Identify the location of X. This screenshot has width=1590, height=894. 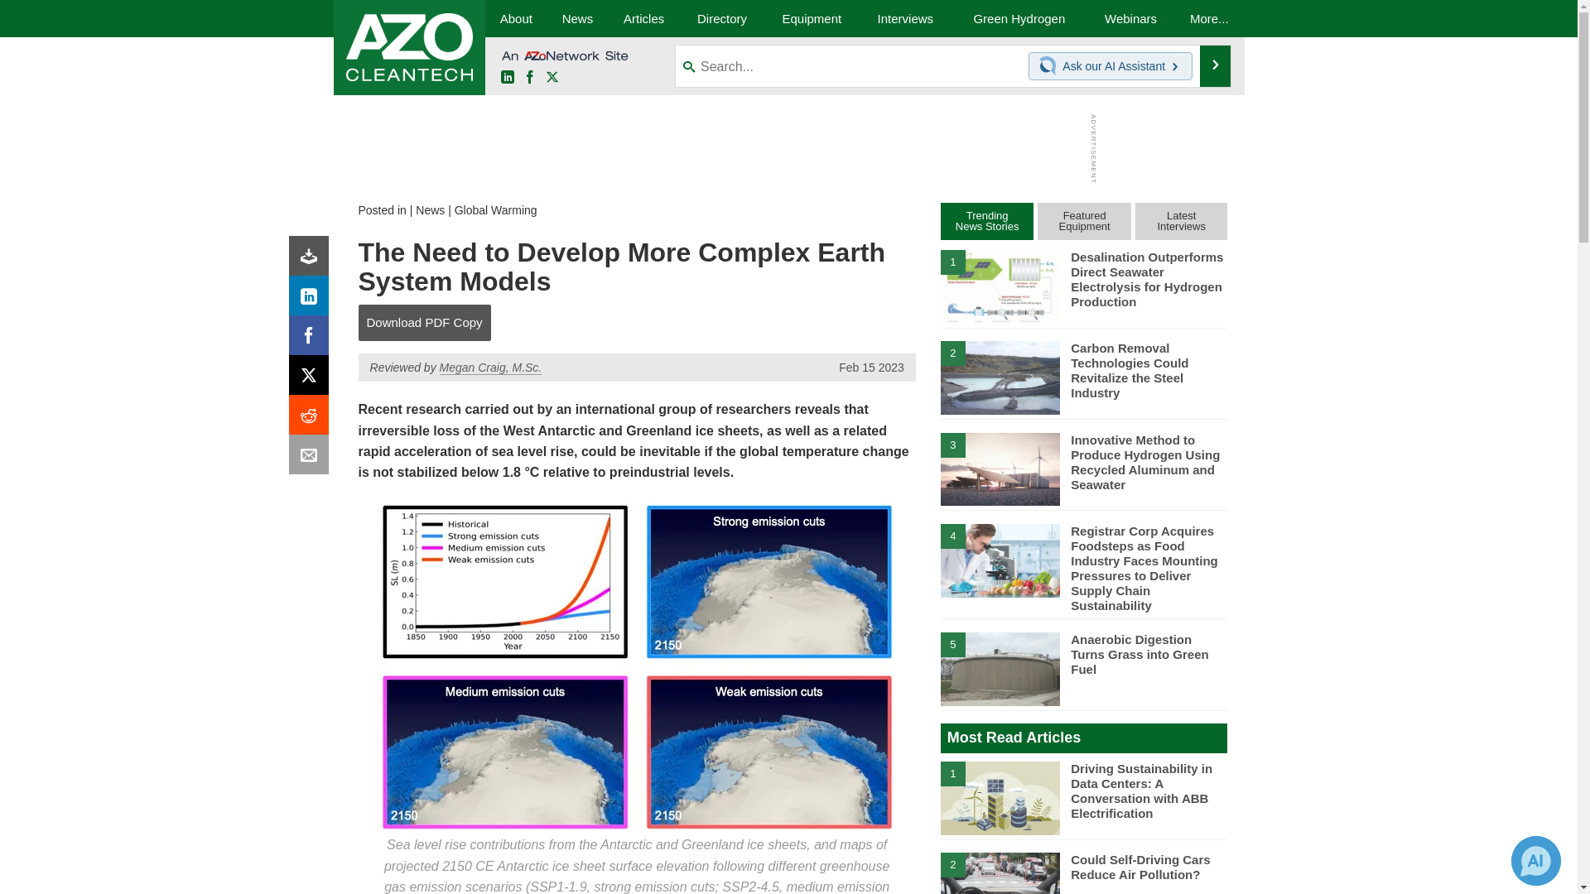
(312, 379).